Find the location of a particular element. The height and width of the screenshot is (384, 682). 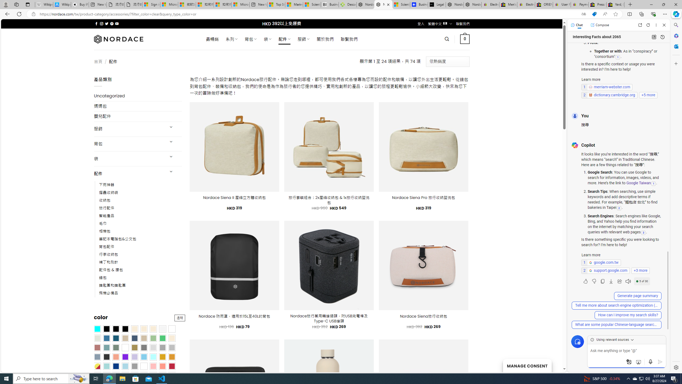

This site has coupons! Shopping in Microsoft Edge is located at coordinates (594, 14).